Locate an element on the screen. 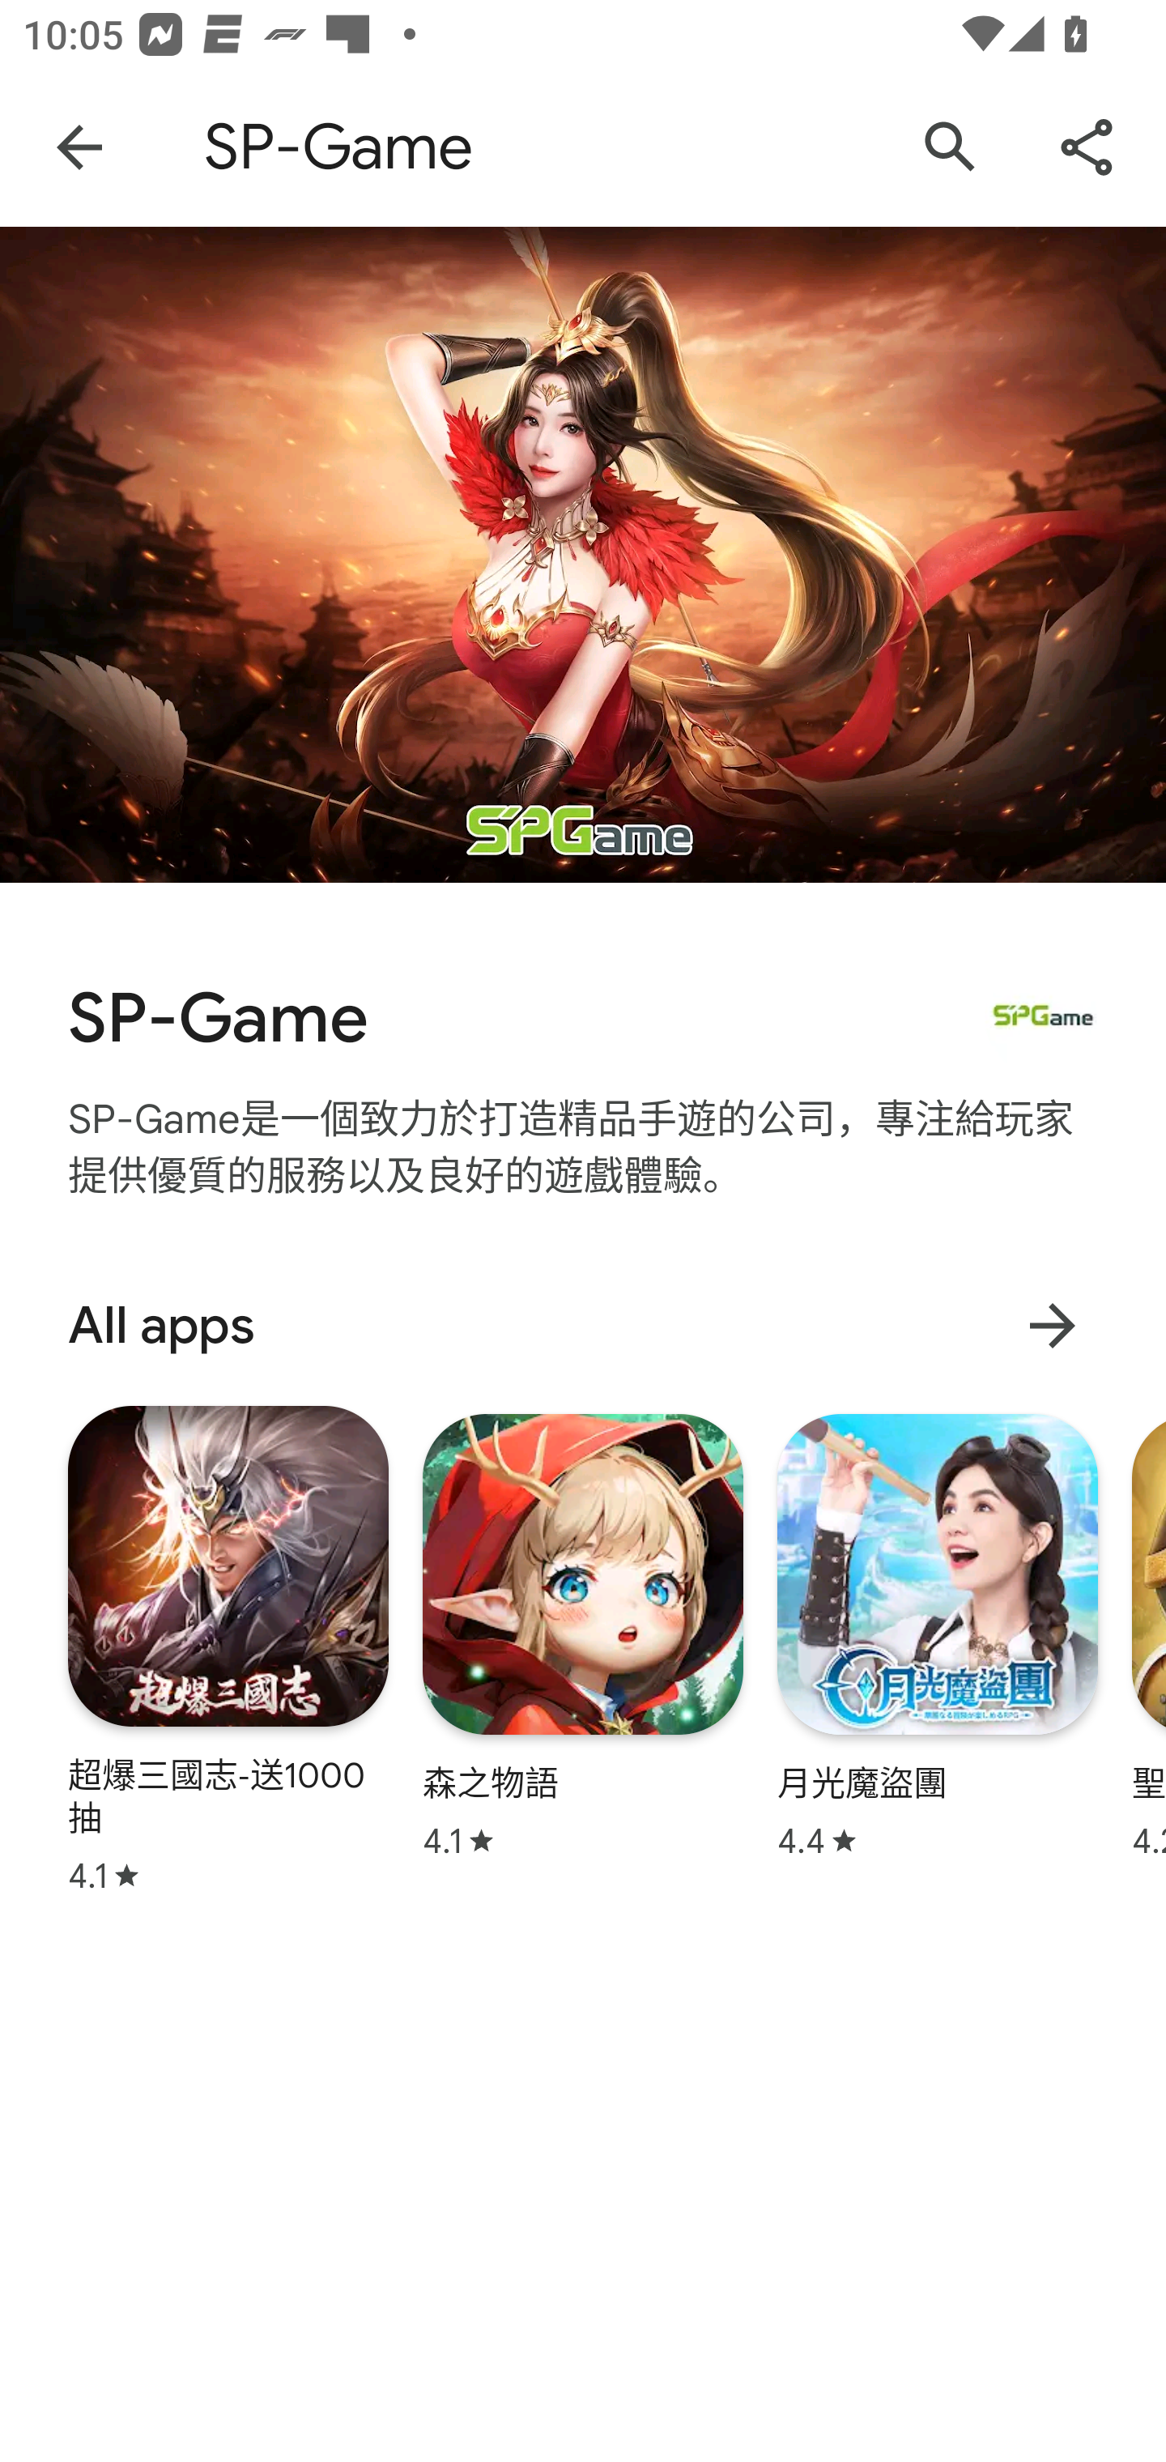 This screenshot has height=2462, width=1166. More results for All apps is located at coordinates (1052, 1325).